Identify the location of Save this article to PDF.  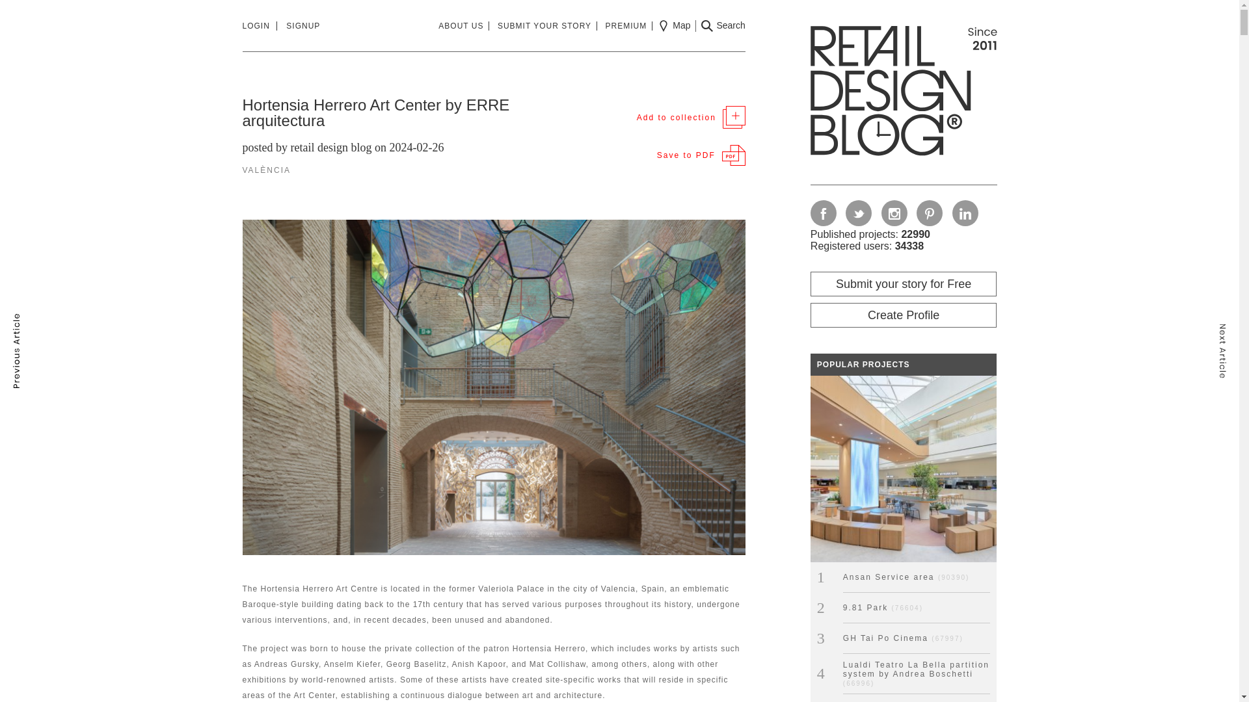
(701, 155).